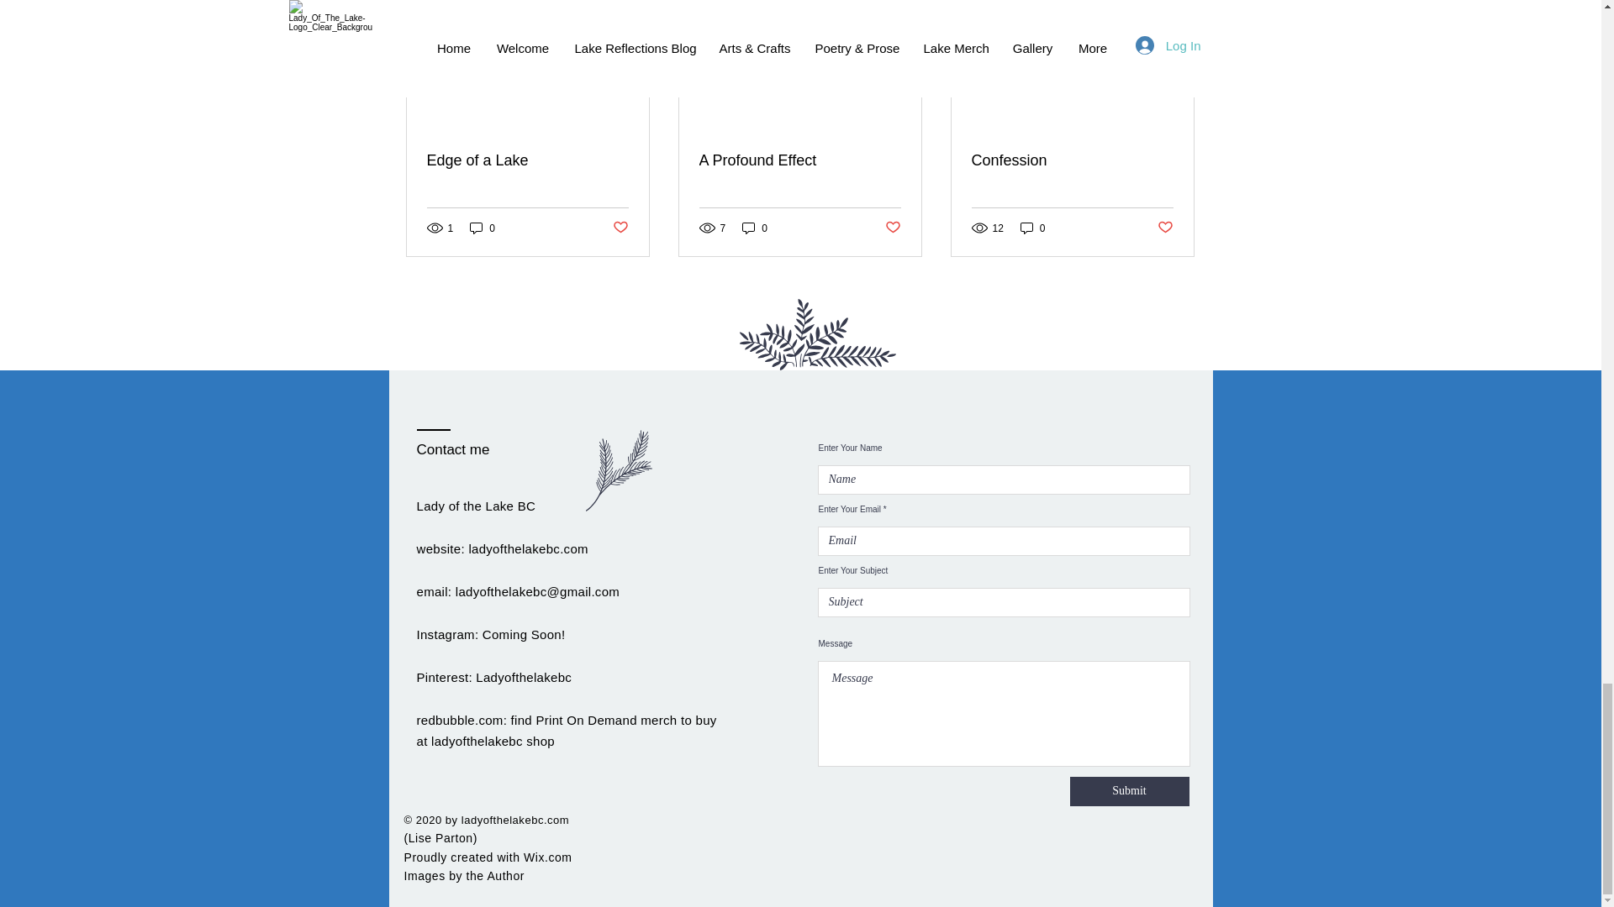 This screenshot has height=907, width=1614. Describe the element at coordinates (755, 228) in the screenshot. I see `0` at that location.